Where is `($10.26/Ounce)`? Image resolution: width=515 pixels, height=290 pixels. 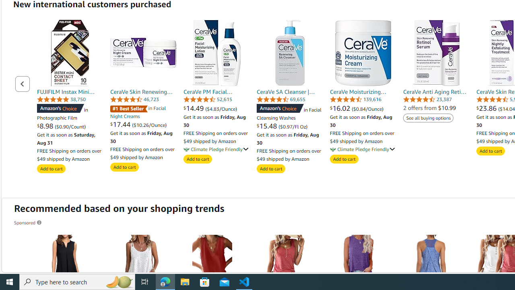
($10.26/Ounce) is located at coordinates (149, 124).